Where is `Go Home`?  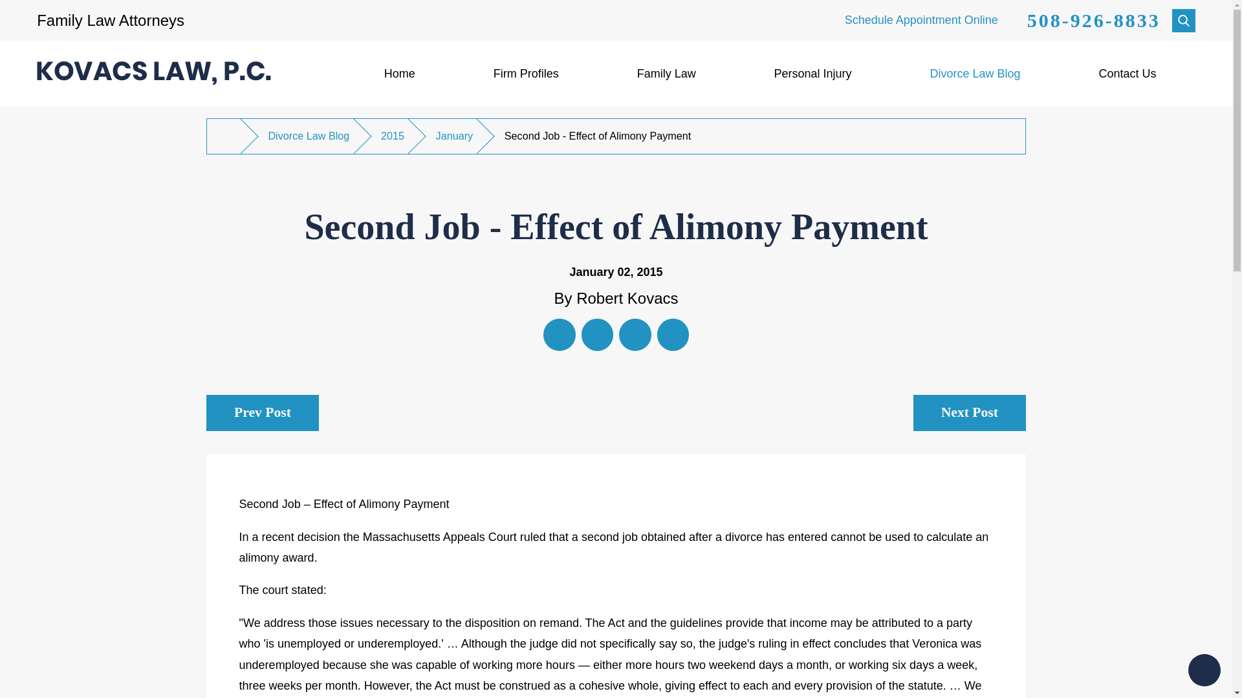
Go Home is located at coordinates (229, 136).